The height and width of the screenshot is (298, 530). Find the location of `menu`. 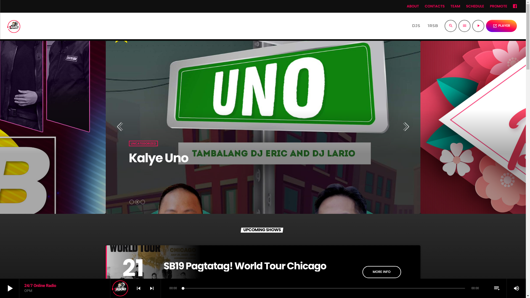

menu is located at coordinates (465, 26).